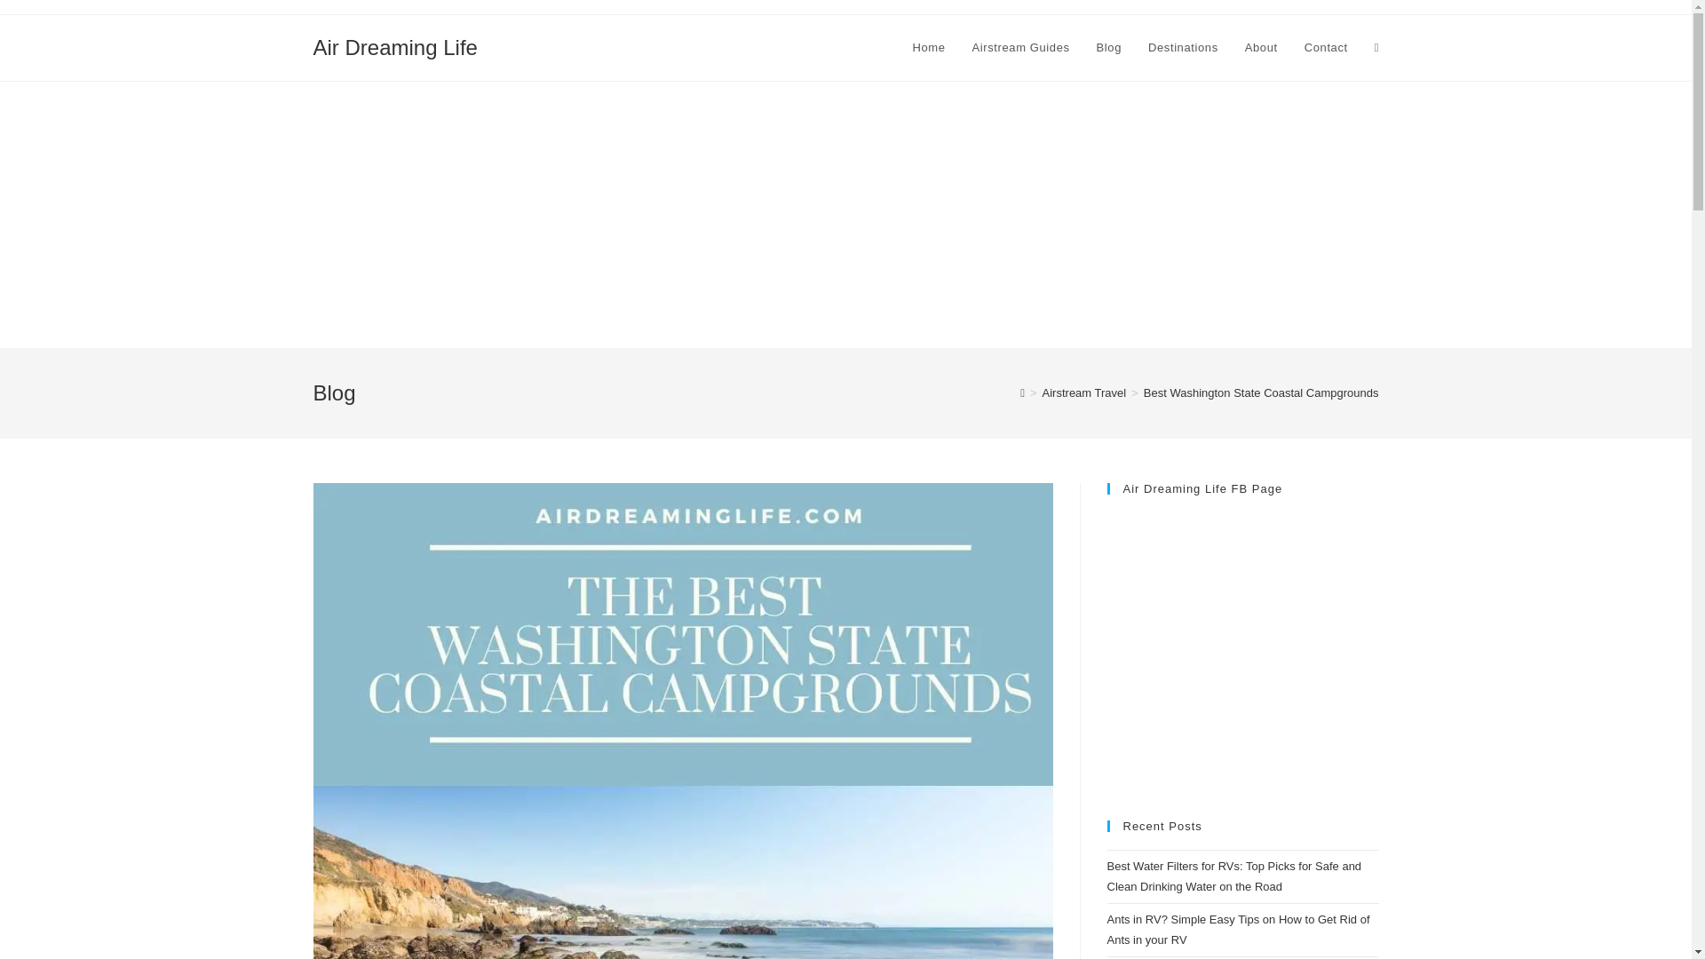 The height and width of the screenshot is (959, 1705). What do you see at coordinates (1261, 392) in the screenshot?
I see `Best Washington State Coastal Campgrounds` at bounding box center [1261, 392].